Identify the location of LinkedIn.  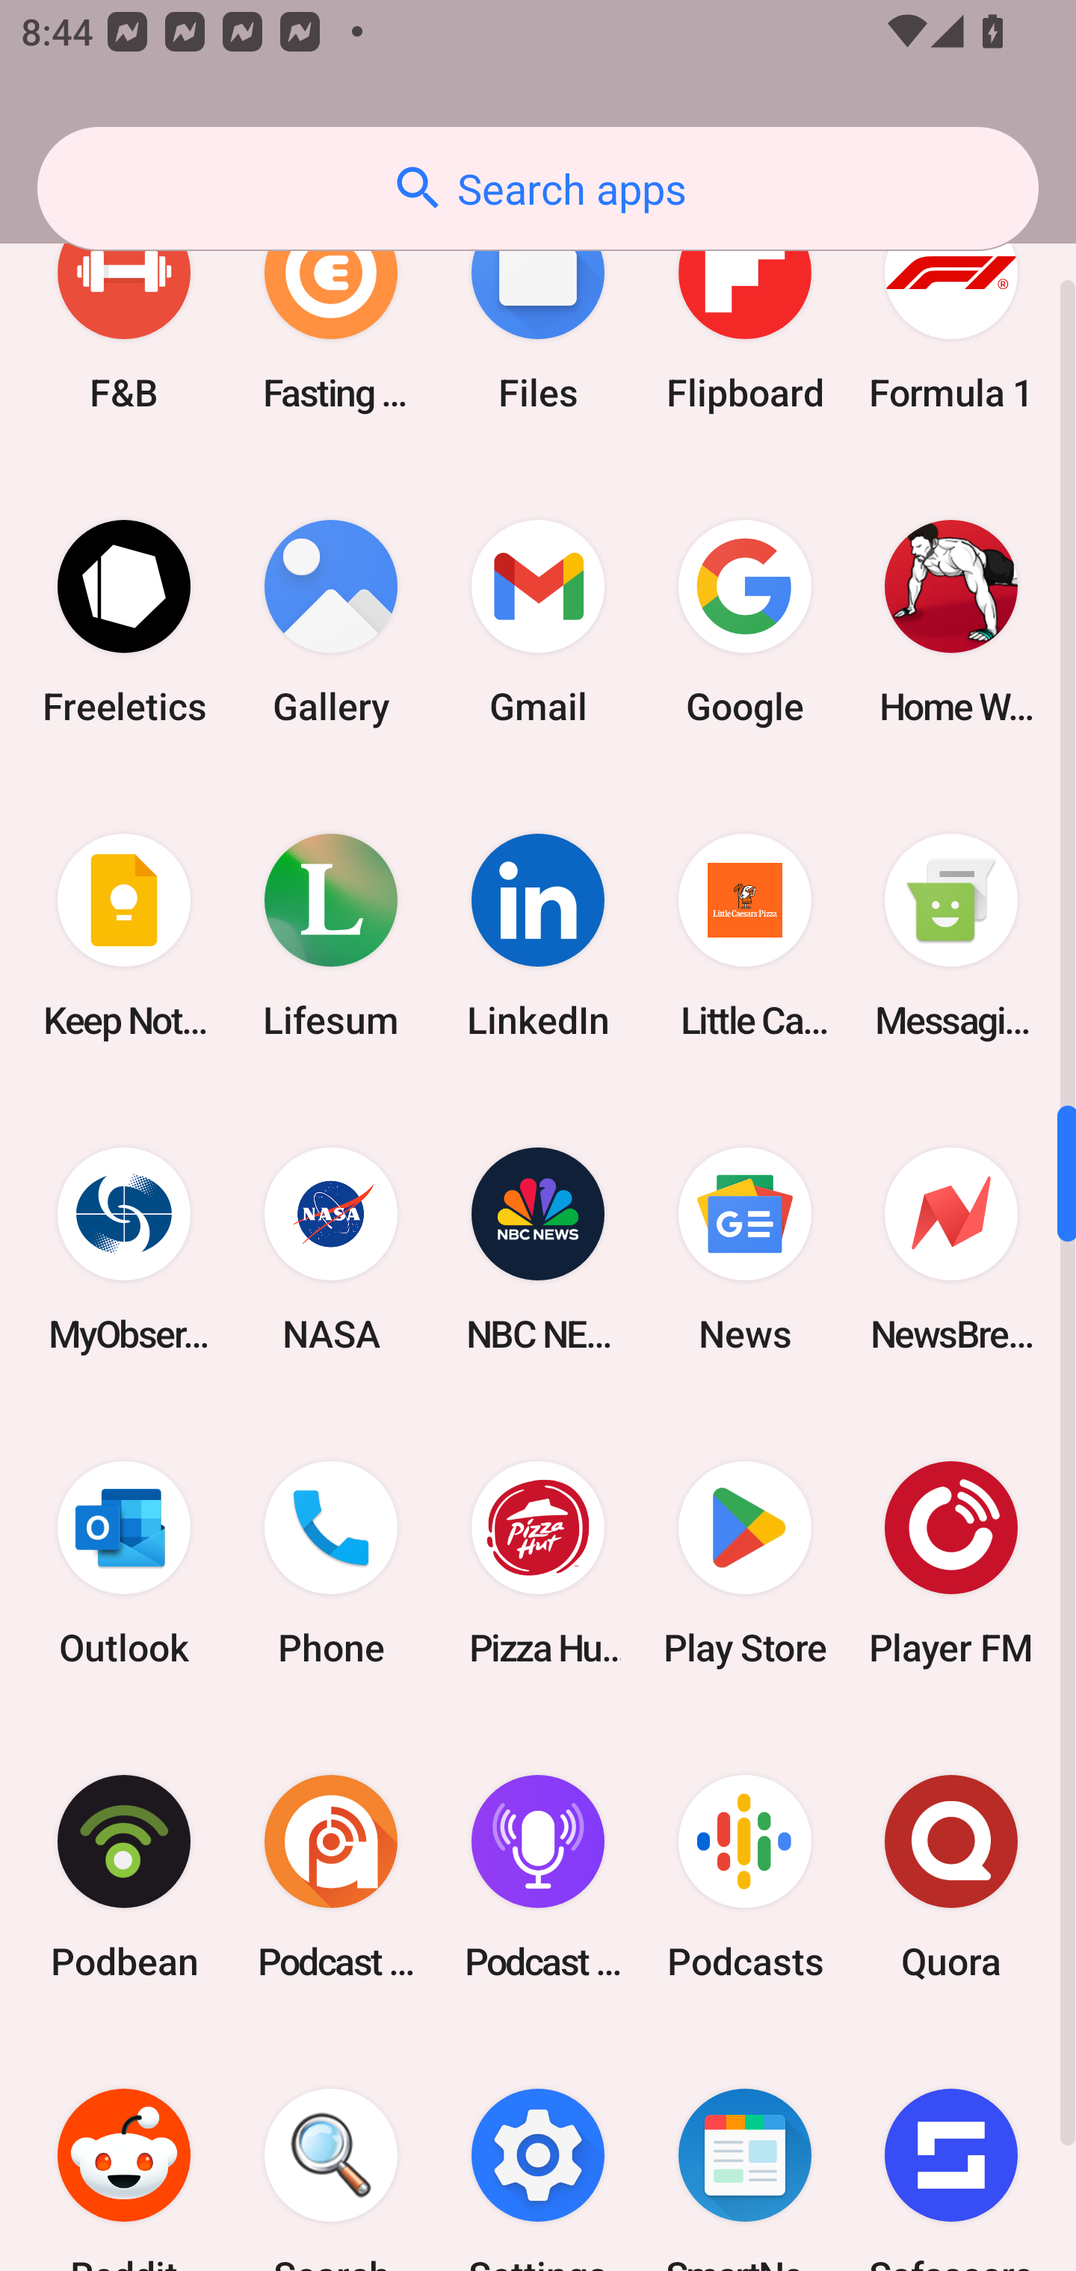
(538, 935).